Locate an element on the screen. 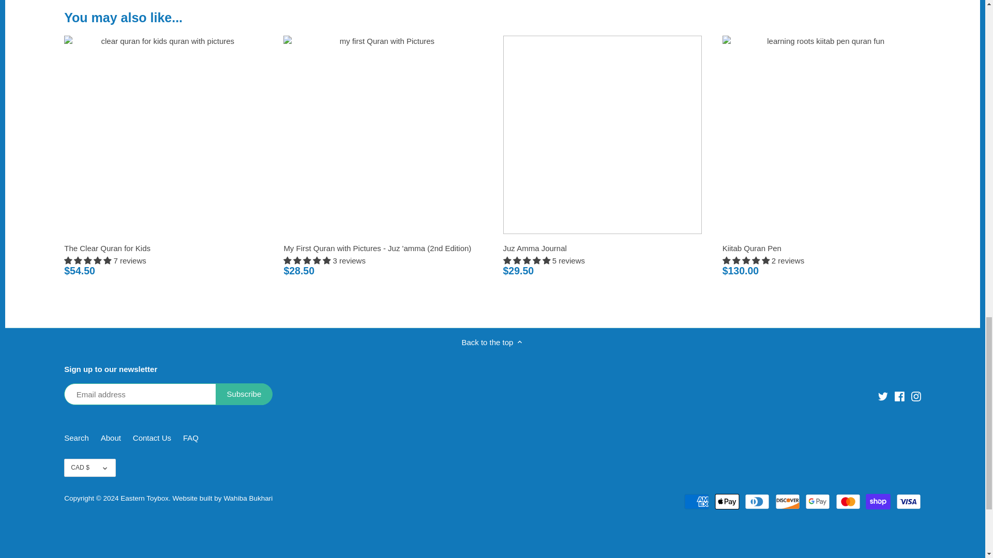  American Express is located at coordinates (696, 501).